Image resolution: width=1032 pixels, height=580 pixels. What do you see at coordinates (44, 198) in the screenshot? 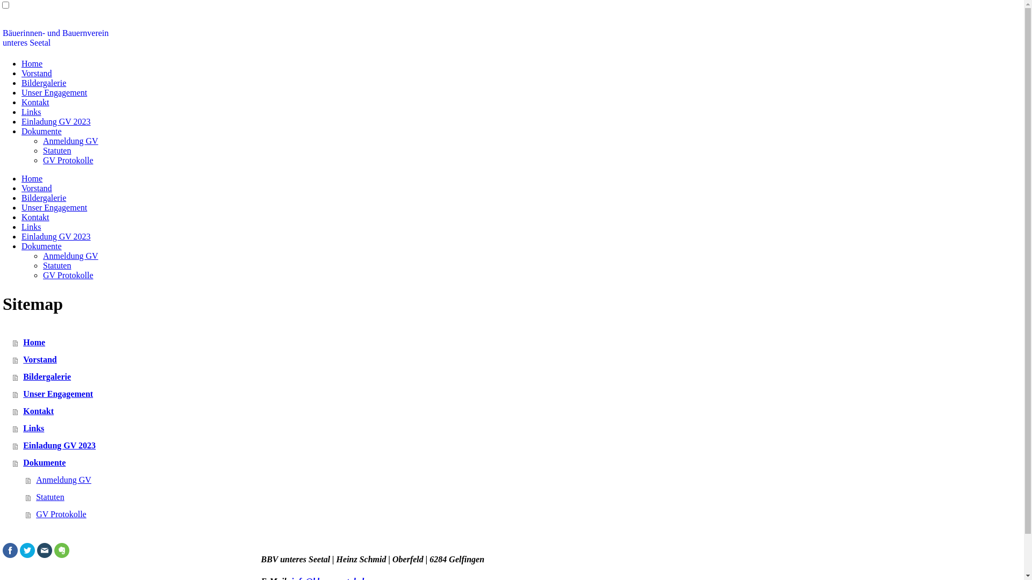
I see `Bildergalerie` at bounding box center [44, 198].